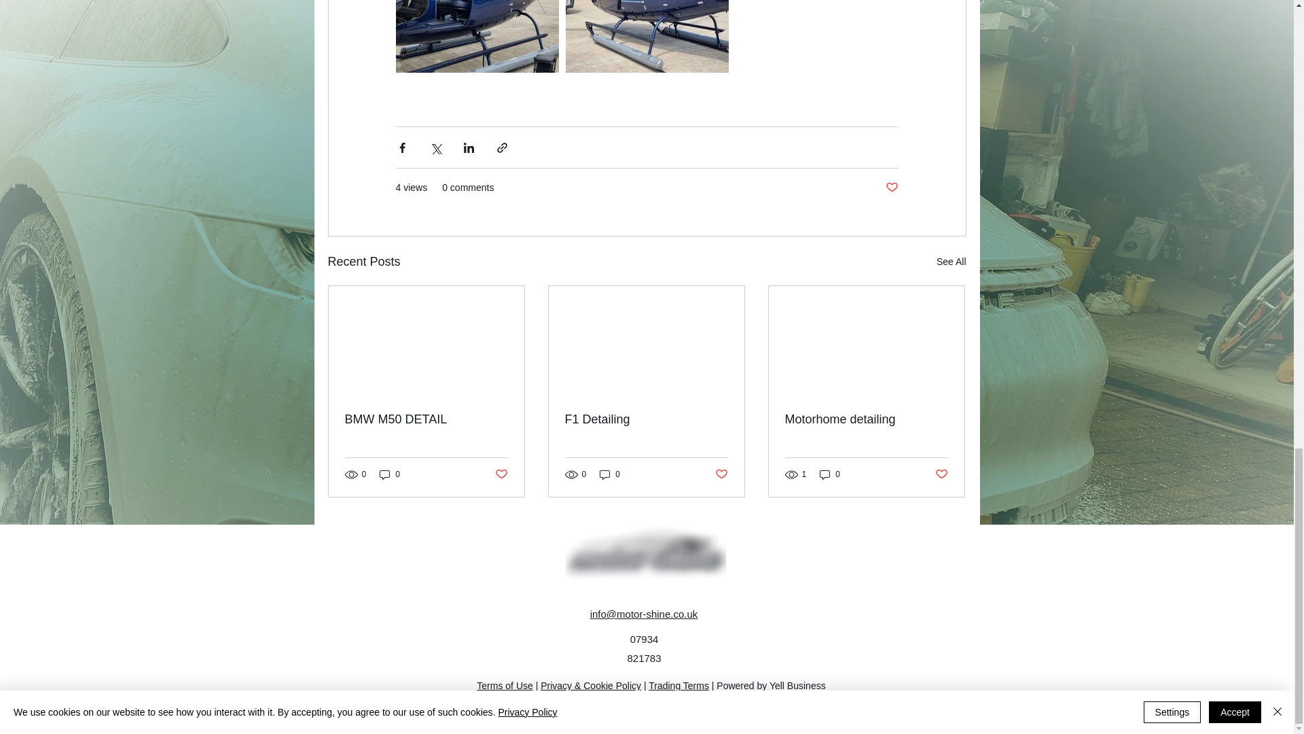  I want to click on Post not marked as liked, so click(500, 474).